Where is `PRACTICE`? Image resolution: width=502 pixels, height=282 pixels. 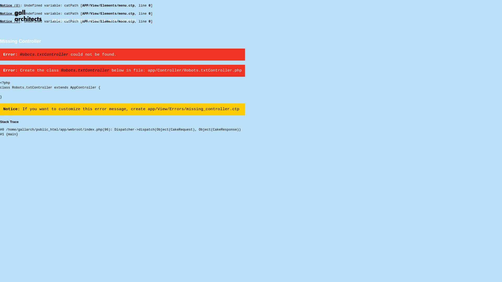 PRACTICE is located at coordinates (61, 20).